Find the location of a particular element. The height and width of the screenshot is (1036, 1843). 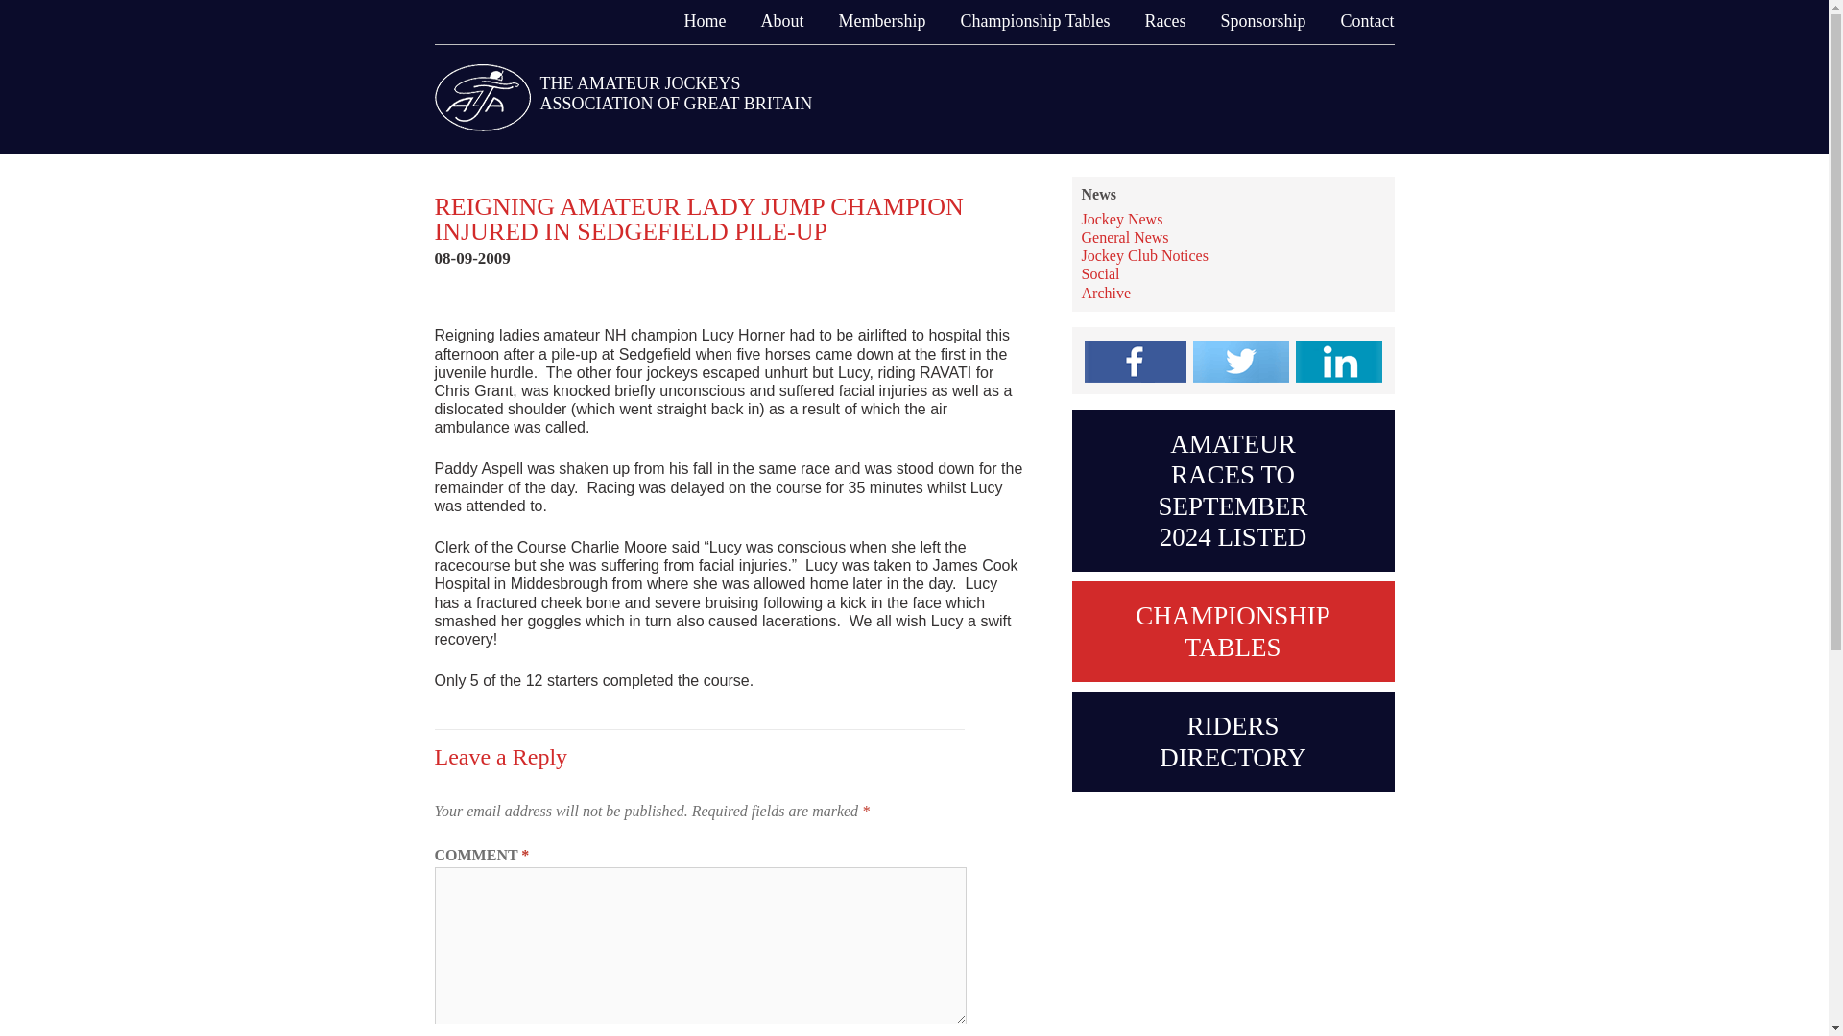

General News is located at coordinates (1124, 236).